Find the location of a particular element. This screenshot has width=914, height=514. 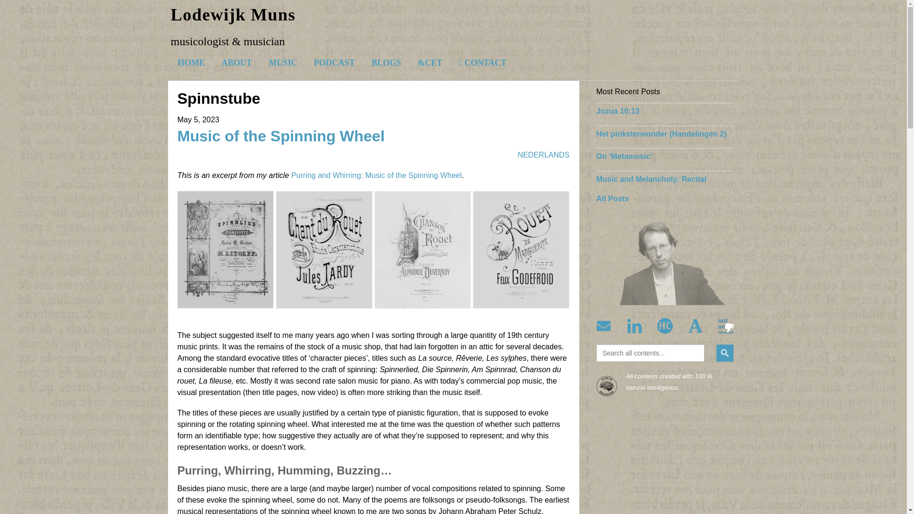

Jozua 10:13 is located at coordinates (617, 110).